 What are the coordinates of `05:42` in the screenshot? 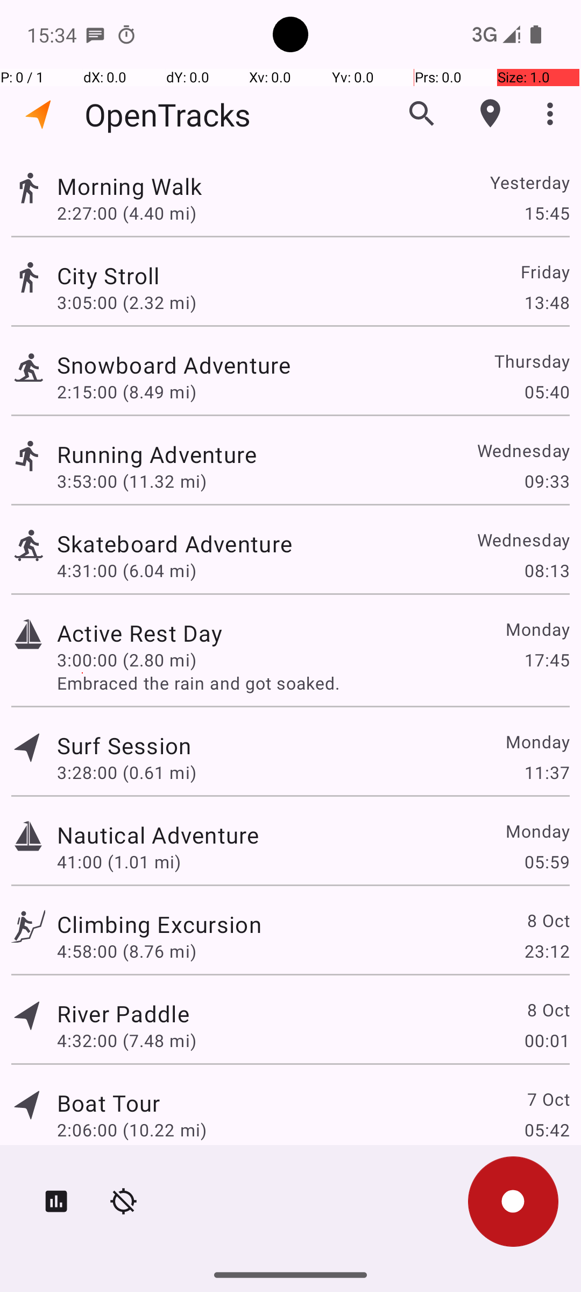 It's located at (547, 1129).